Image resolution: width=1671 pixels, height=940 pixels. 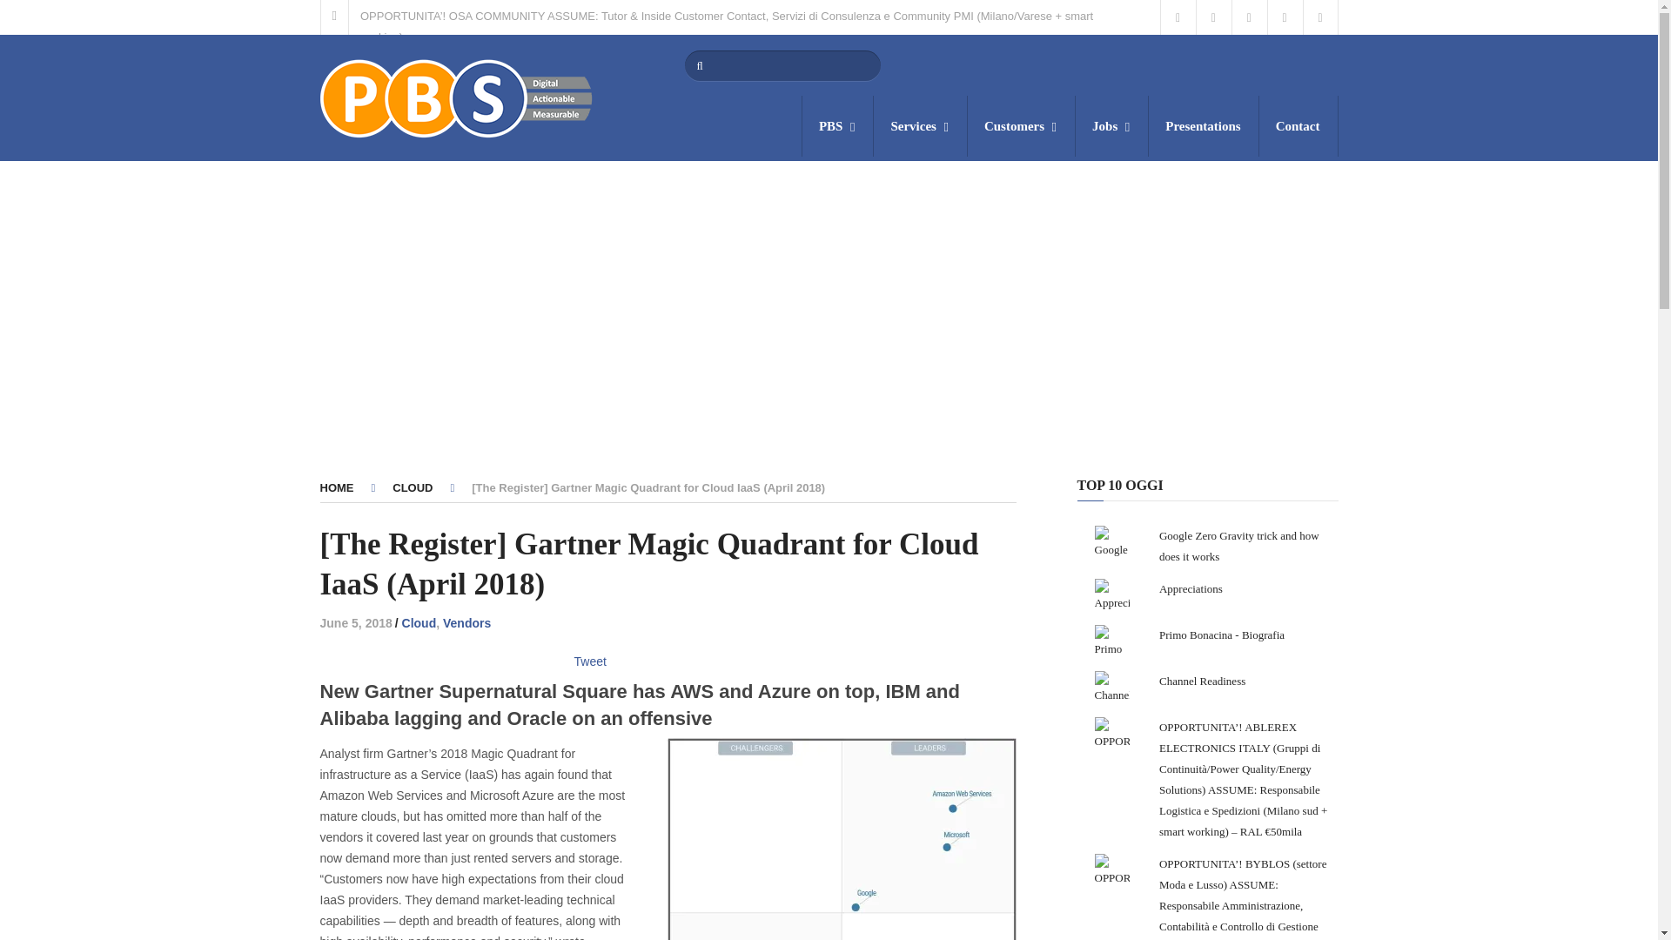 What do you see at coordinates (835, 839) in the screenshot?
I see `Gartner 2018 Magic Quadrant for infrastructure as a Service ` at bounding box center [835, 839].